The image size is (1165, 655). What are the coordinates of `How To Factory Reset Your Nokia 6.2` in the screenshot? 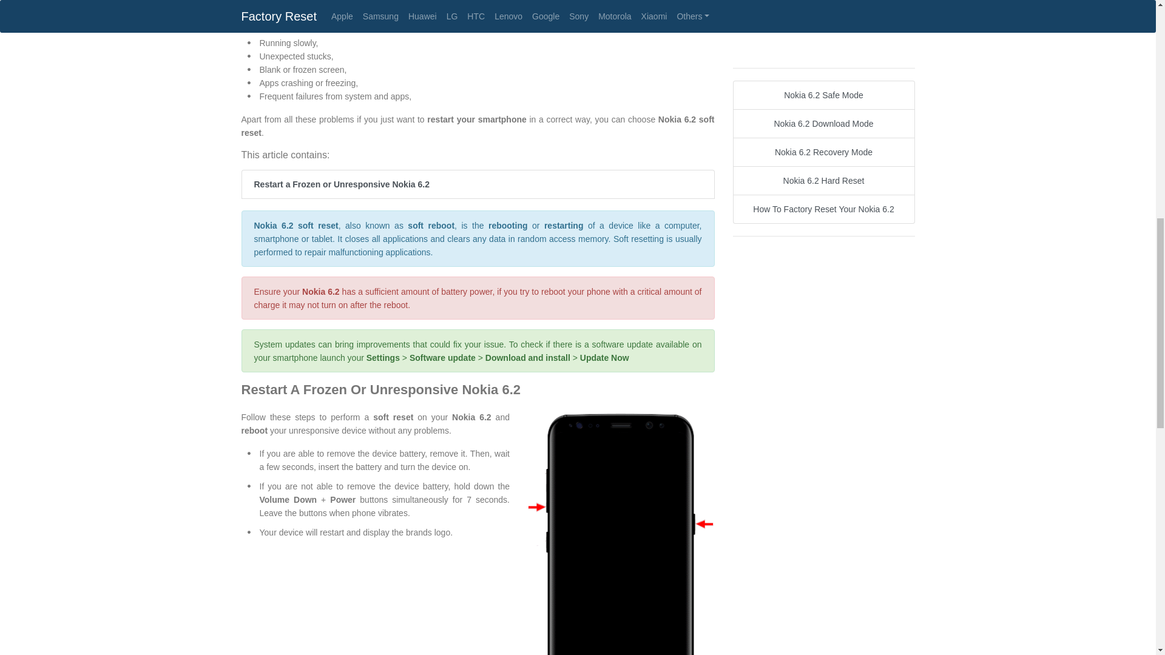 It's located at (823, 209).